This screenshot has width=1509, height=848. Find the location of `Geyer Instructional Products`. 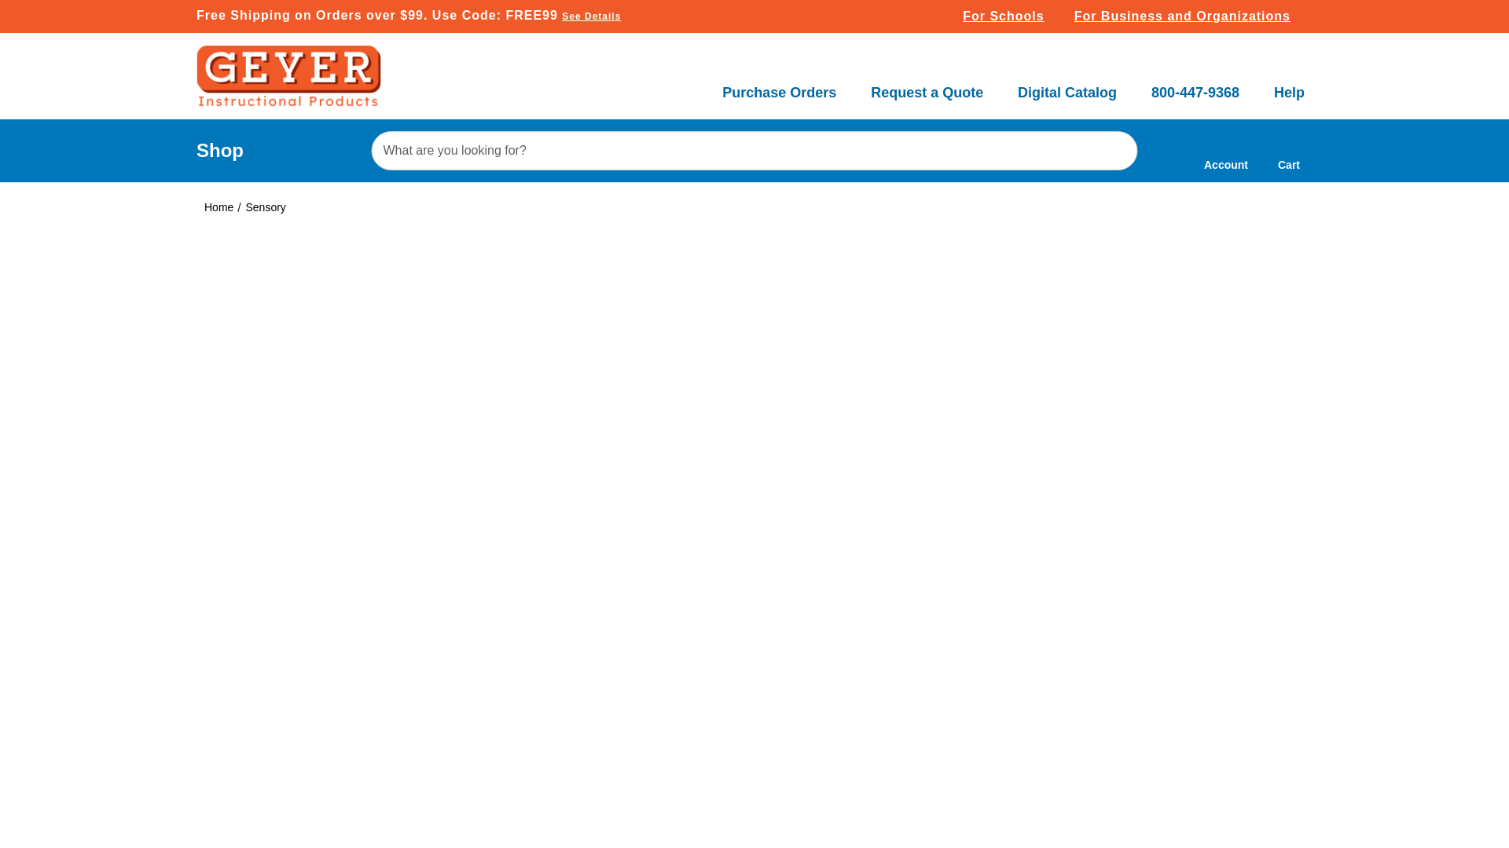

Geyer Instructional Products is located at coordinates (288, 76).